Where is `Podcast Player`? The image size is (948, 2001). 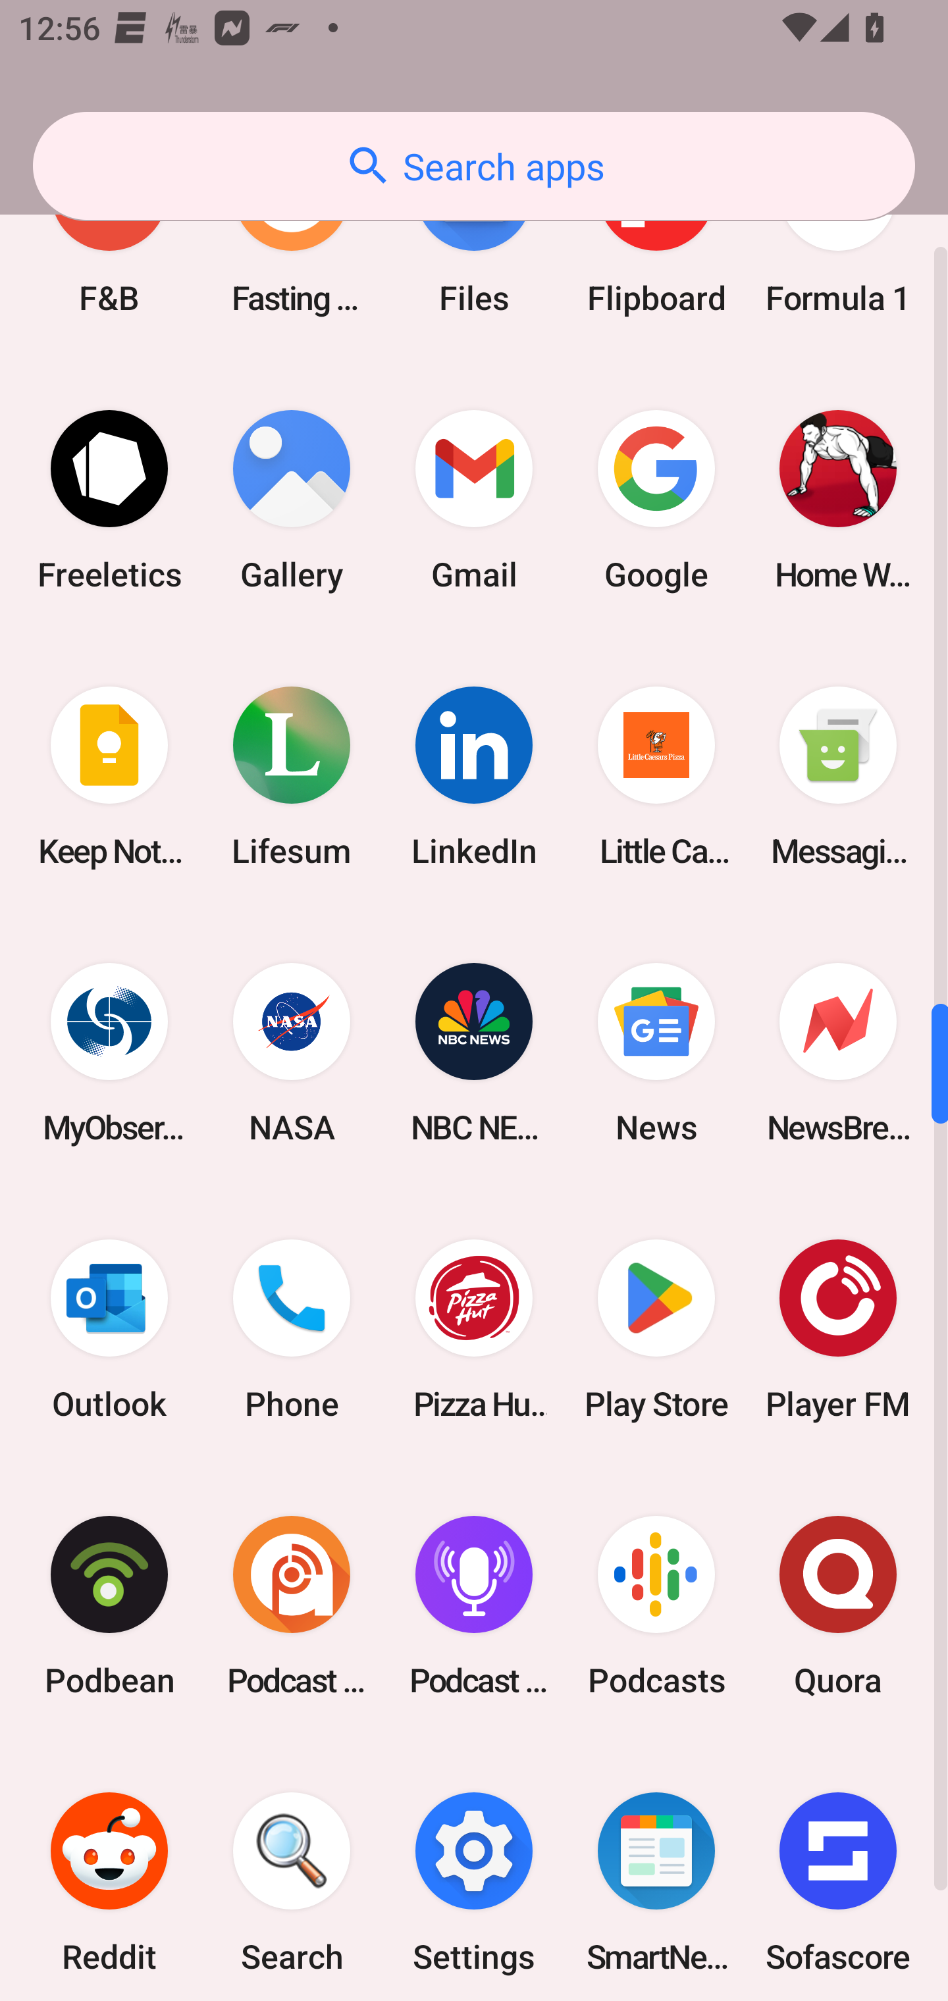
Podcast Player is located at coordinates (474, 1606).